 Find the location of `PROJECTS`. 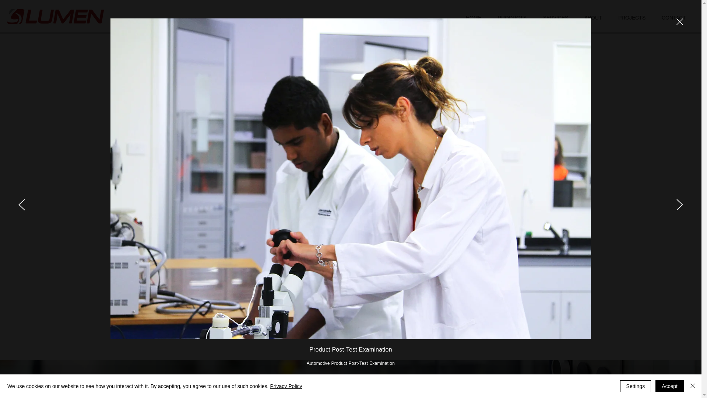

PROJECTS is located at coordinates (632, 18).